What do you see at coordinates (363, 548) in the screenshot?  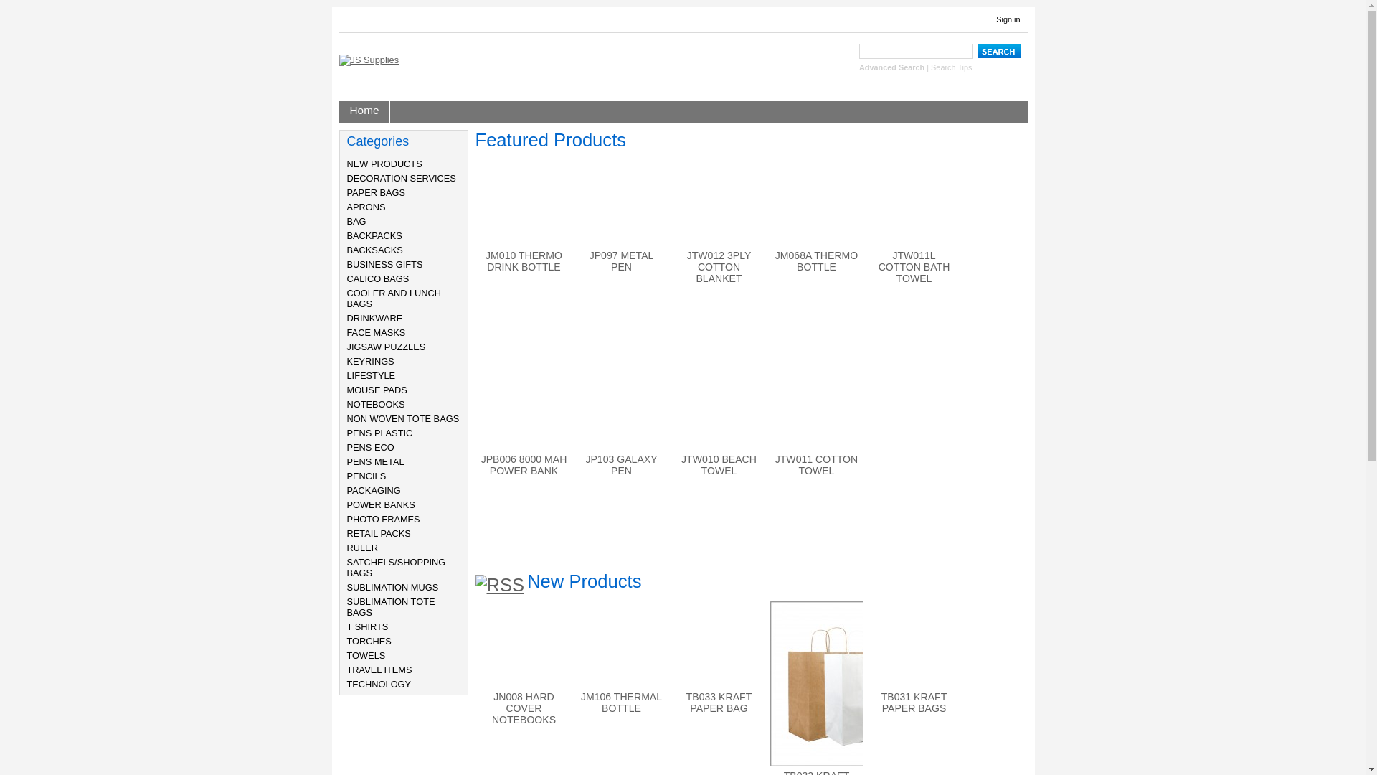 I see `RULER` at bounding box center [363, 548].